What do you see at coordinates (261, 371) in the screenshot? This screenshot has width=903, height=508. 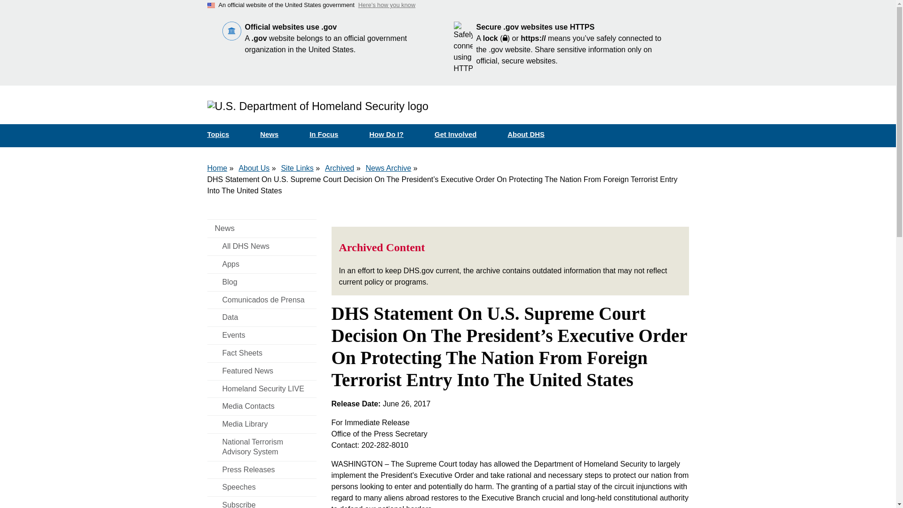 I see `Featured News` at bounding box center [261, 371].